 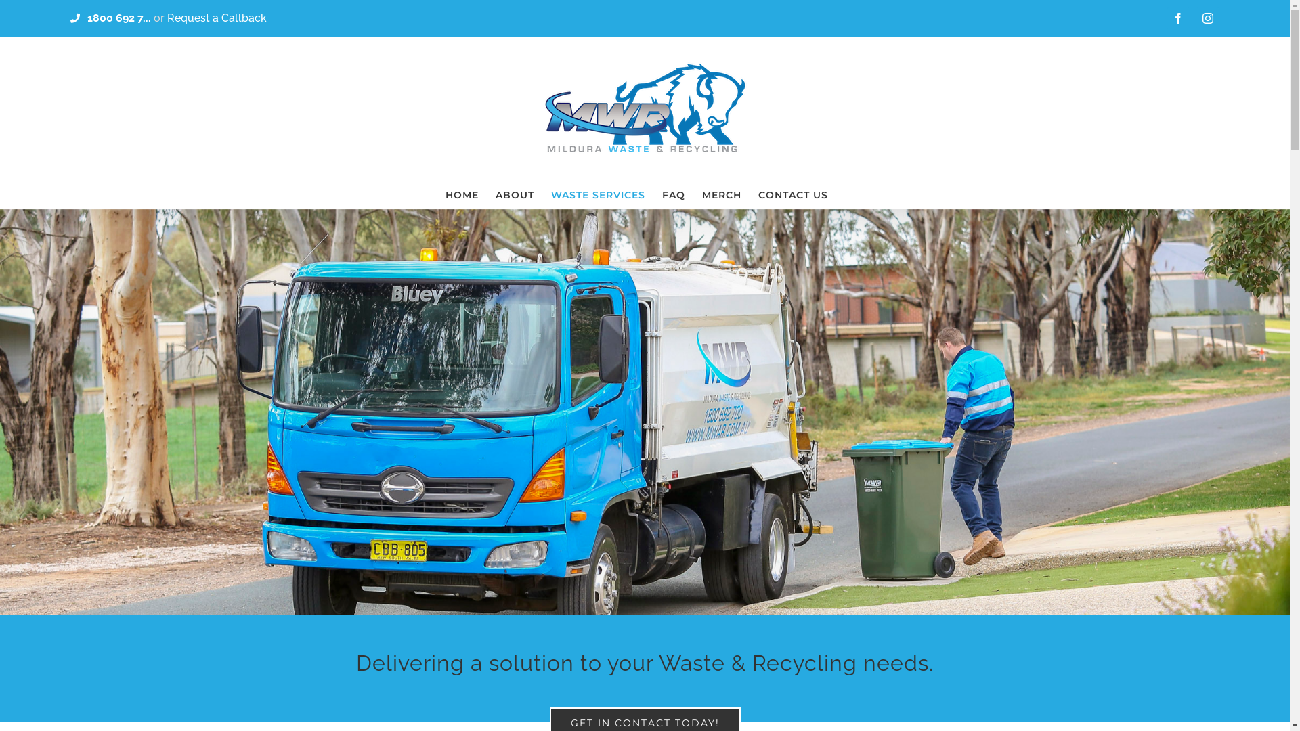 What do you see at coordinates (515, 195) in the screenshot?
I see `ABOUT` at bounding box center [515, 195].